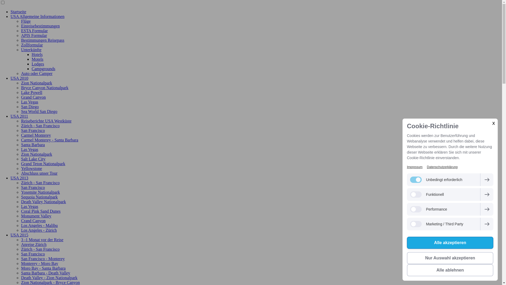 This screenshot has width=506, height=285. What do you see at coordinates (30, 149) in the screenshot?
I see `Las Vegas` at bounding box center [30, 149].